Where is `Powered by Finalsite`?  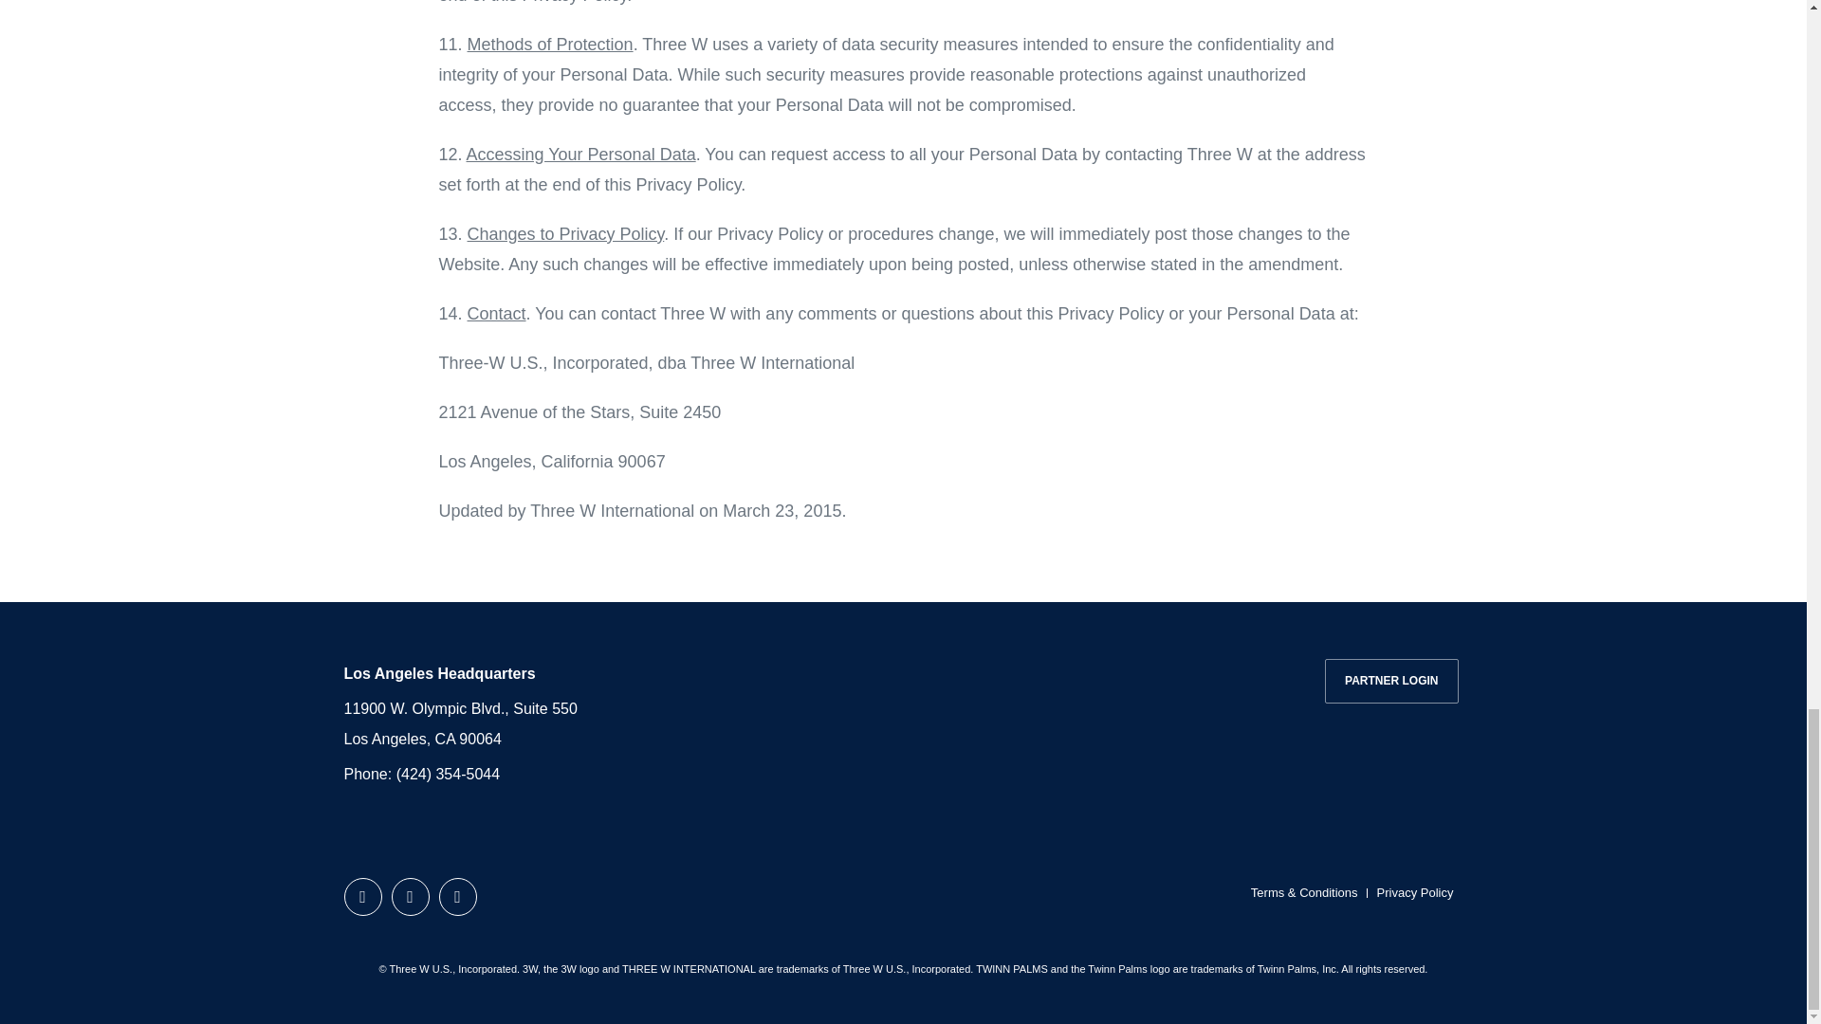 Powered by Finalsite is located at coordinates (902, 891).